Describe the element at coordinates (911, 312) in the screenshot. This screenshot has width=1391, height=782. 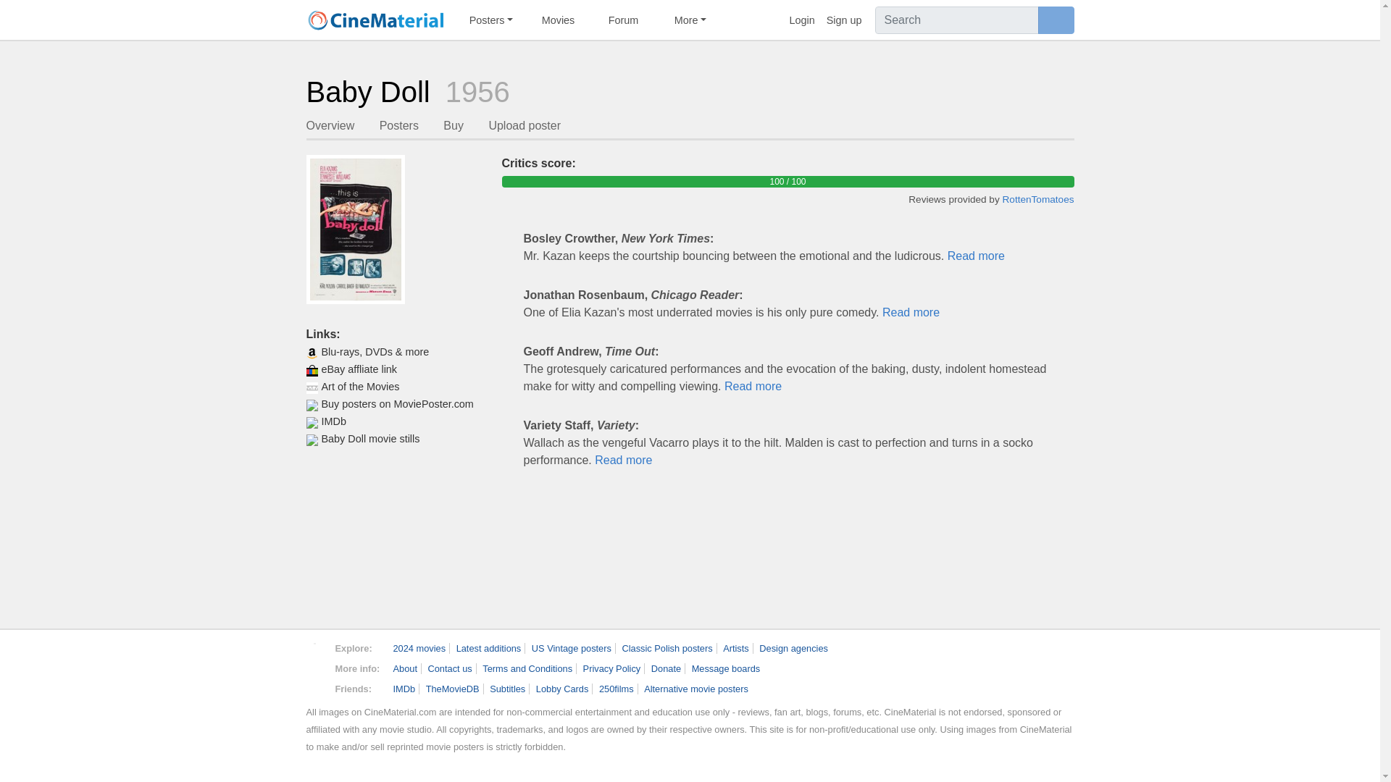
I see `Read more` at that location.